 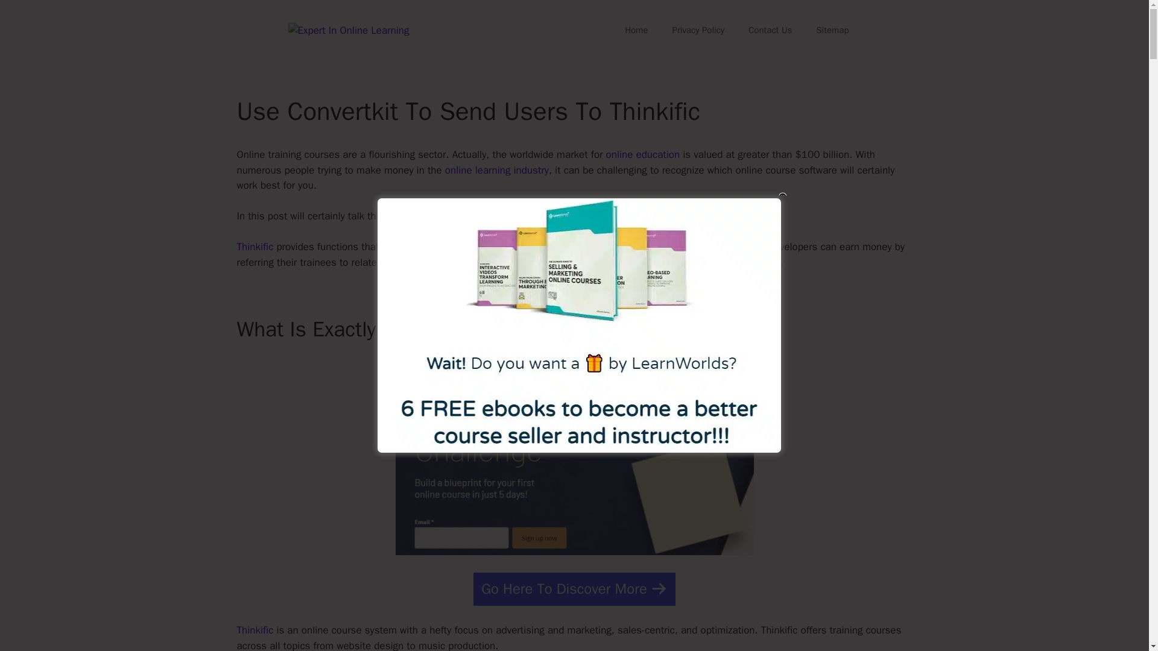 I want to click on Thinkific, so click(x=255, y=247).